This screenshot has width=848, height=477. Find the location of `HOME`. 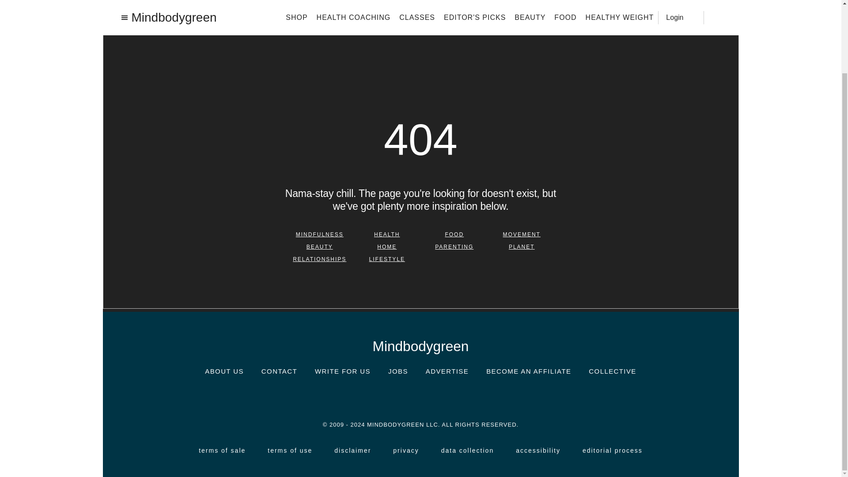

HOME is located at coordinates (387, 246).